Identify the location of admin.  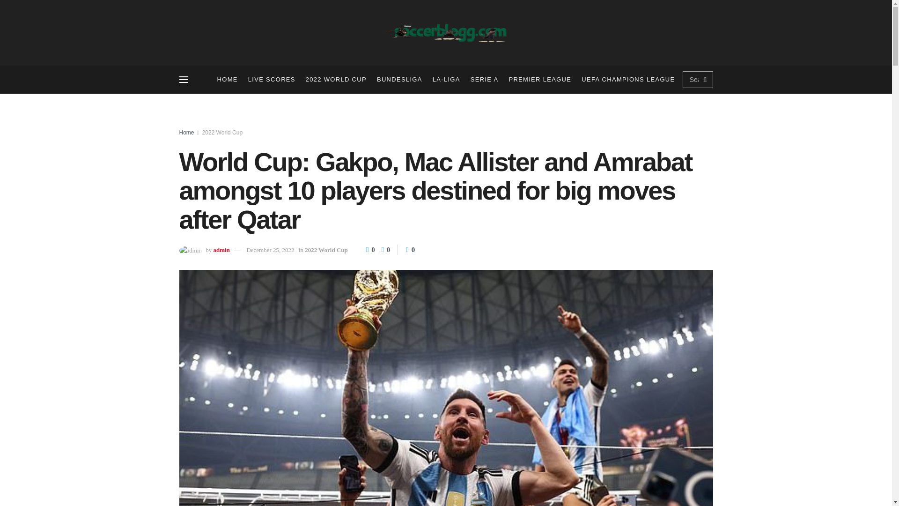
(222, 250).